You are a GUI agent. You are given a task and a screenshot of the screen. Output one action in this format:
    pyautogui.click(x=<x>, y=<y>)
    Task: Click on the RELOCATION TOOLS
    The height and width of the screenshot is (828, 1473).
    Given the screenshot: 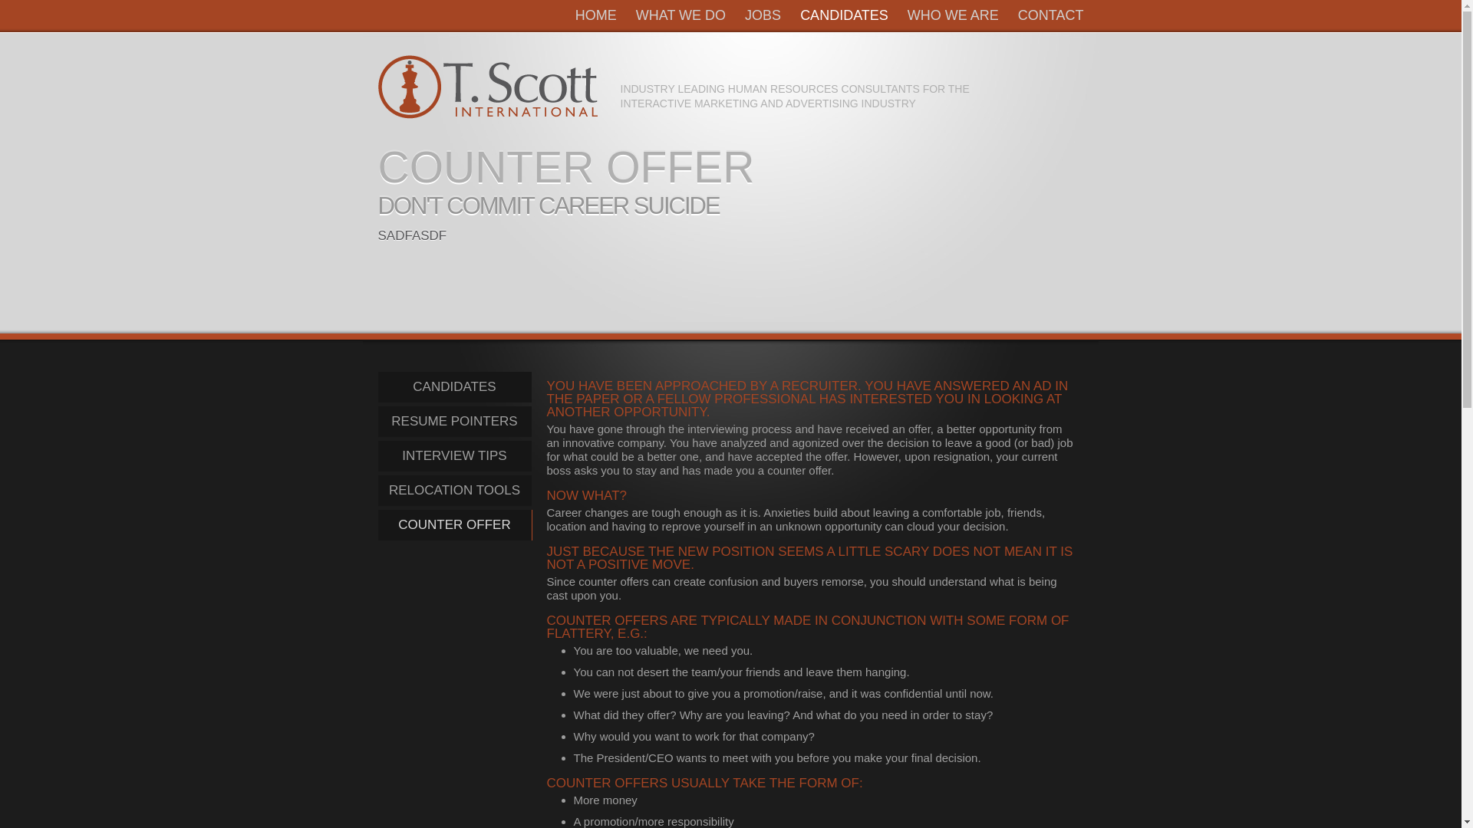 What is the action you would take?
    pyautogui.click(x=453, y=490)
    